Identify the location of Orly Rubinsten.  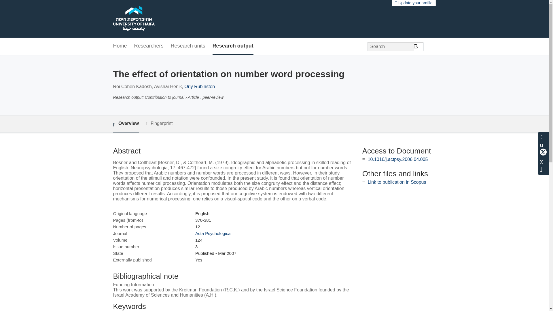
(199, 86).